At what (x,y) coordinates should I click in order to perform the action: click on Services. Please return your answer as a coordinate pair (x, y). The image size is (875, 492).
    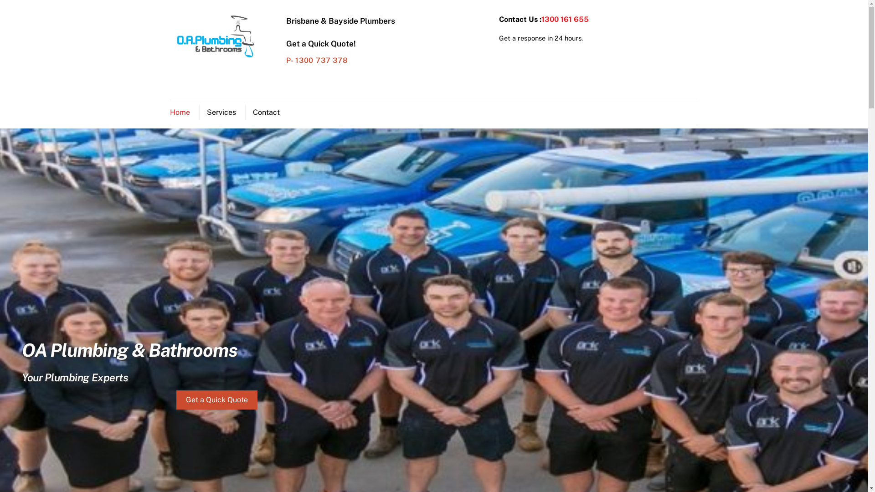
    Looking at the image, I should click on (221, 113).